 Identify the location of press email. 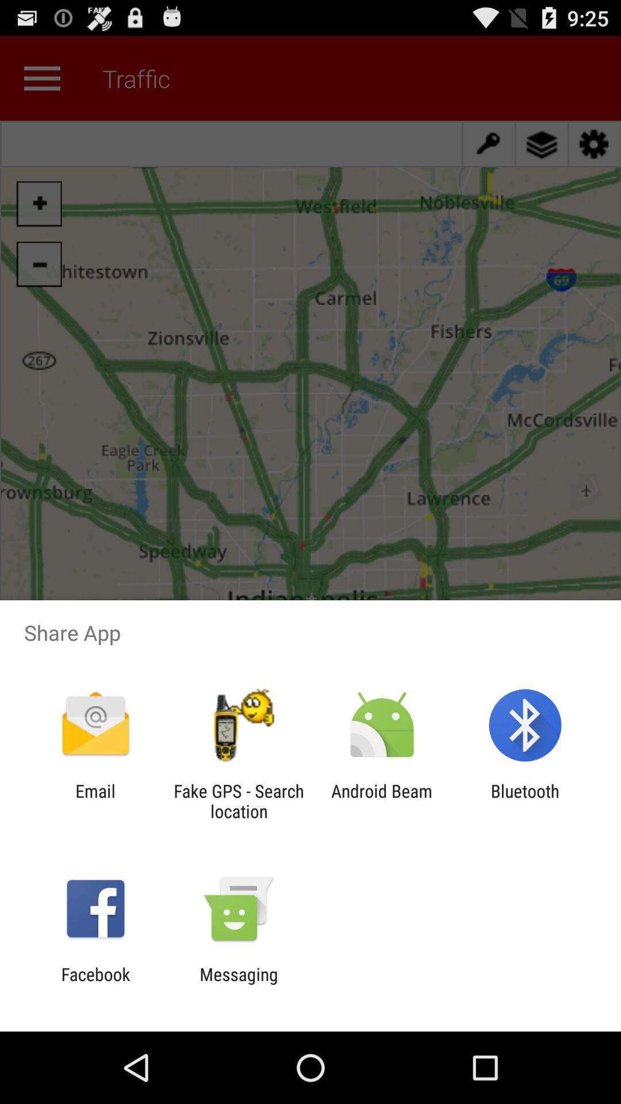
(95, 801).